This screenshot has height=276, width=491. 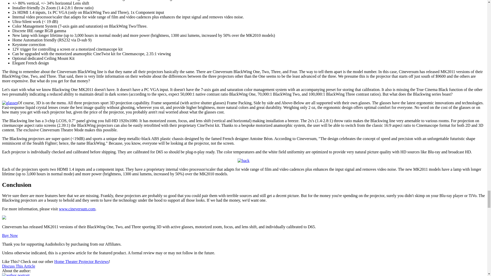 I want to click on glasses, so click(x=10, y=103).